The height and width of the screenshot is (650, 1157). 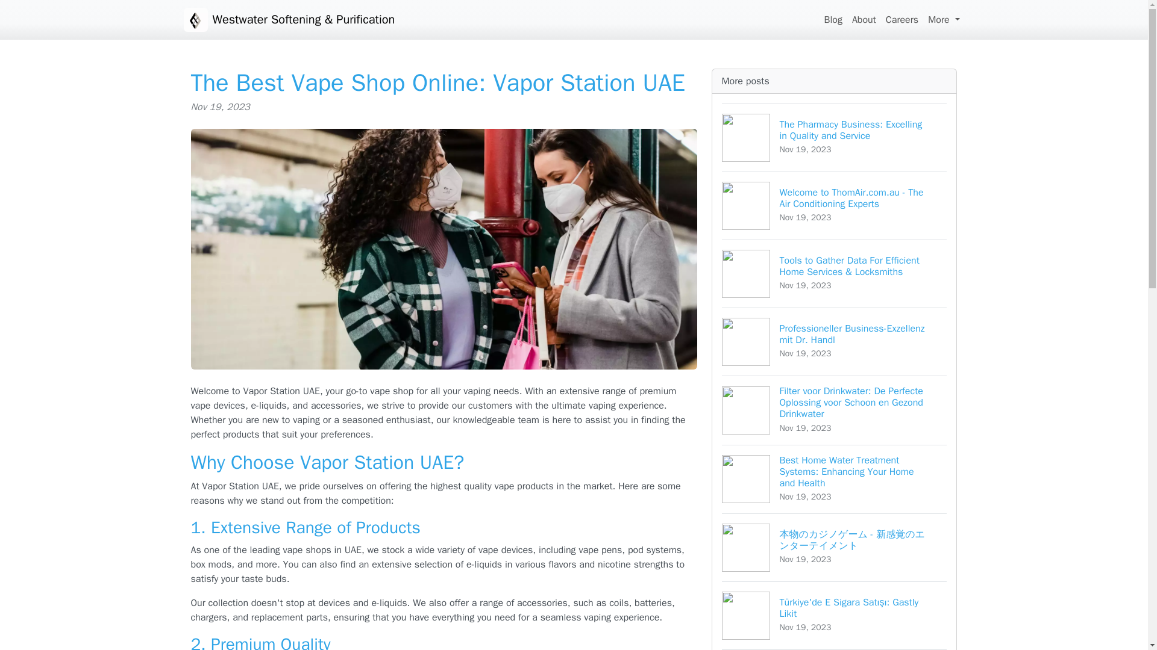 I want to click on About, so click(x=864, y=19).